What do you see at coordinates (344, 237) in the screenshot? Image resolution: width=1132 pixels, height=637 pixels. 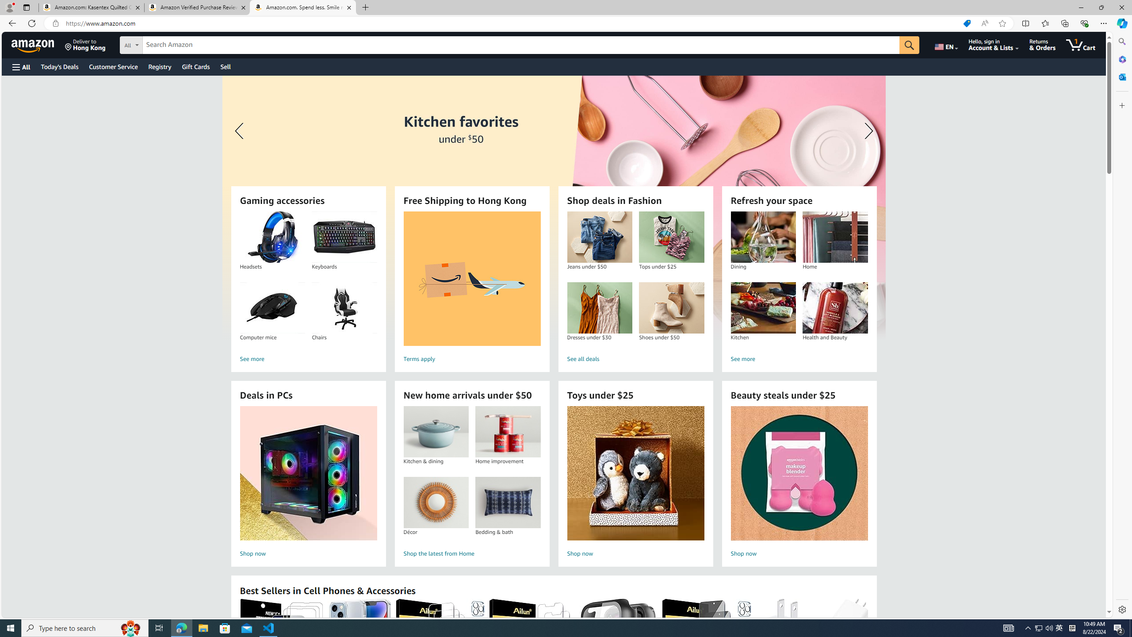 I see `Keyboards` at bounding box center [344, 237].